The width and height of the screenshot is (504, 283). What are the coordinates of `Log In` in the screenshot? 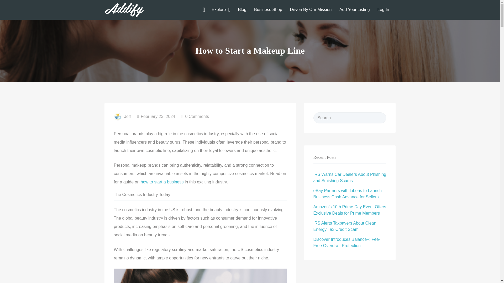 It's located at (383, 9).